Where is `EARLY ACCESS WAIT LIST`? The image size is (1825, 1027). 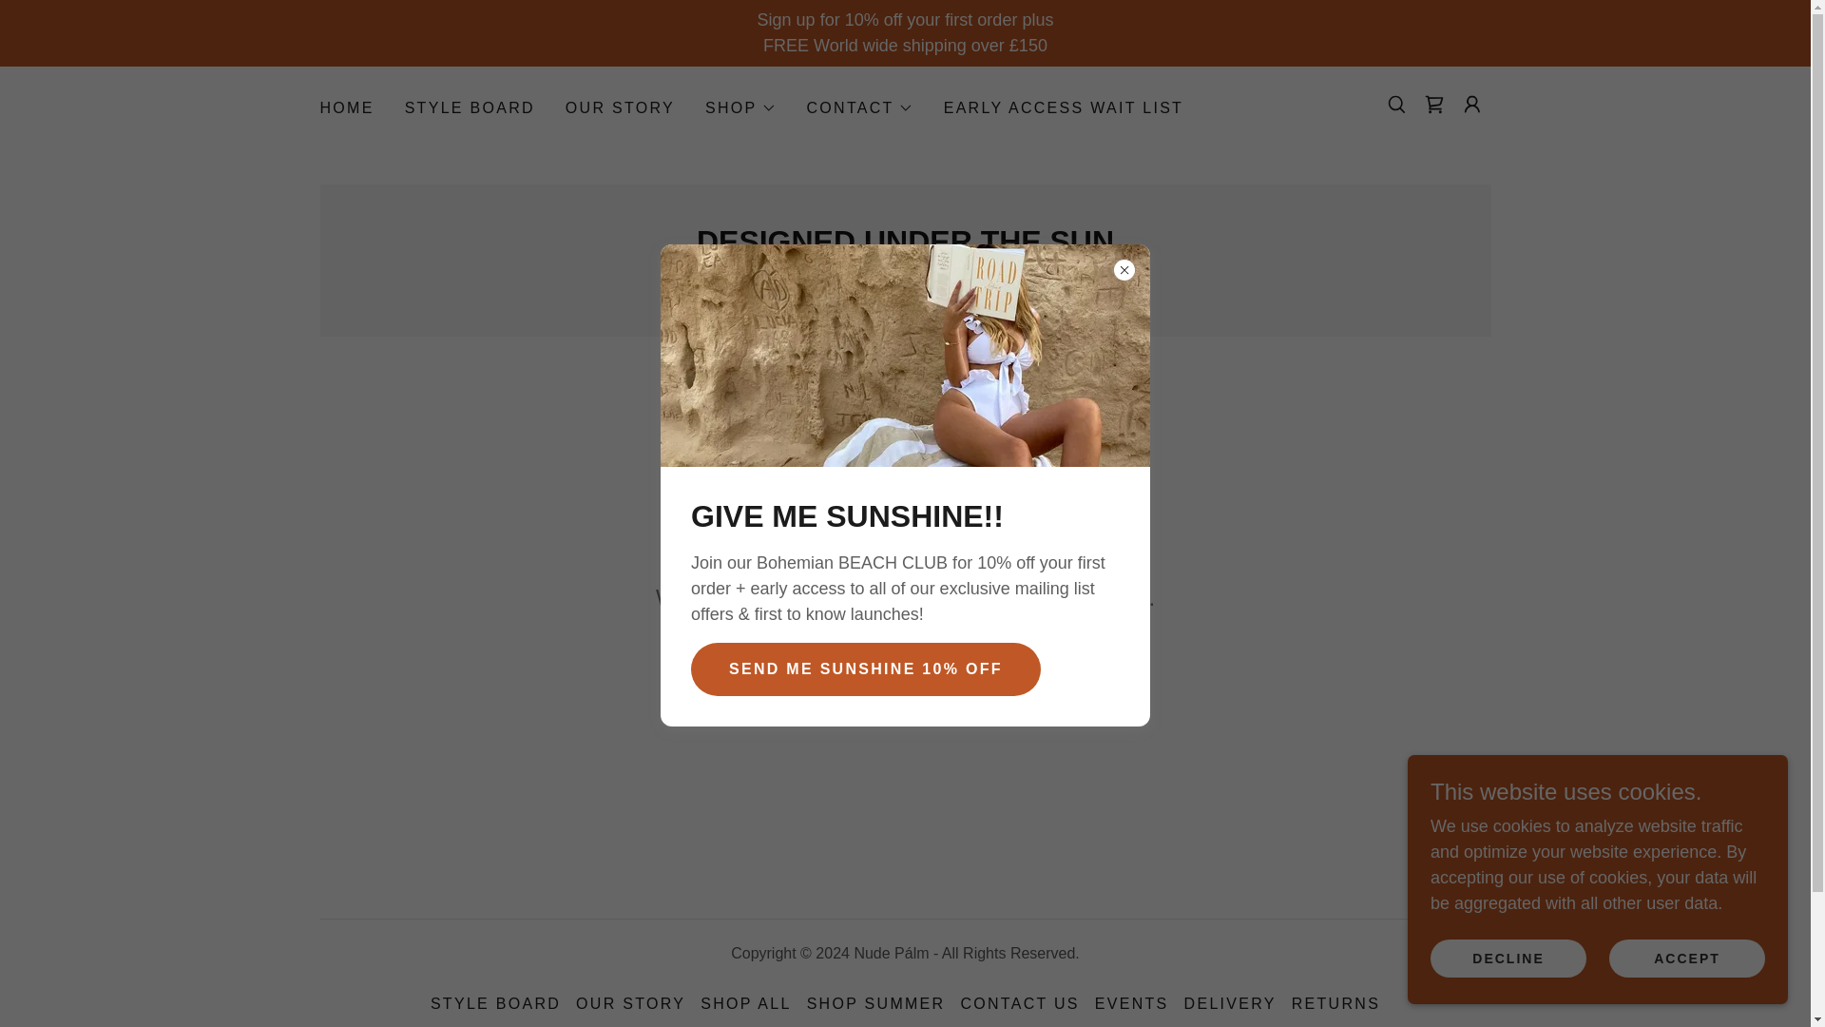
EARLY ACCESS WAIT LIST is located at coordinates (1063, 108).